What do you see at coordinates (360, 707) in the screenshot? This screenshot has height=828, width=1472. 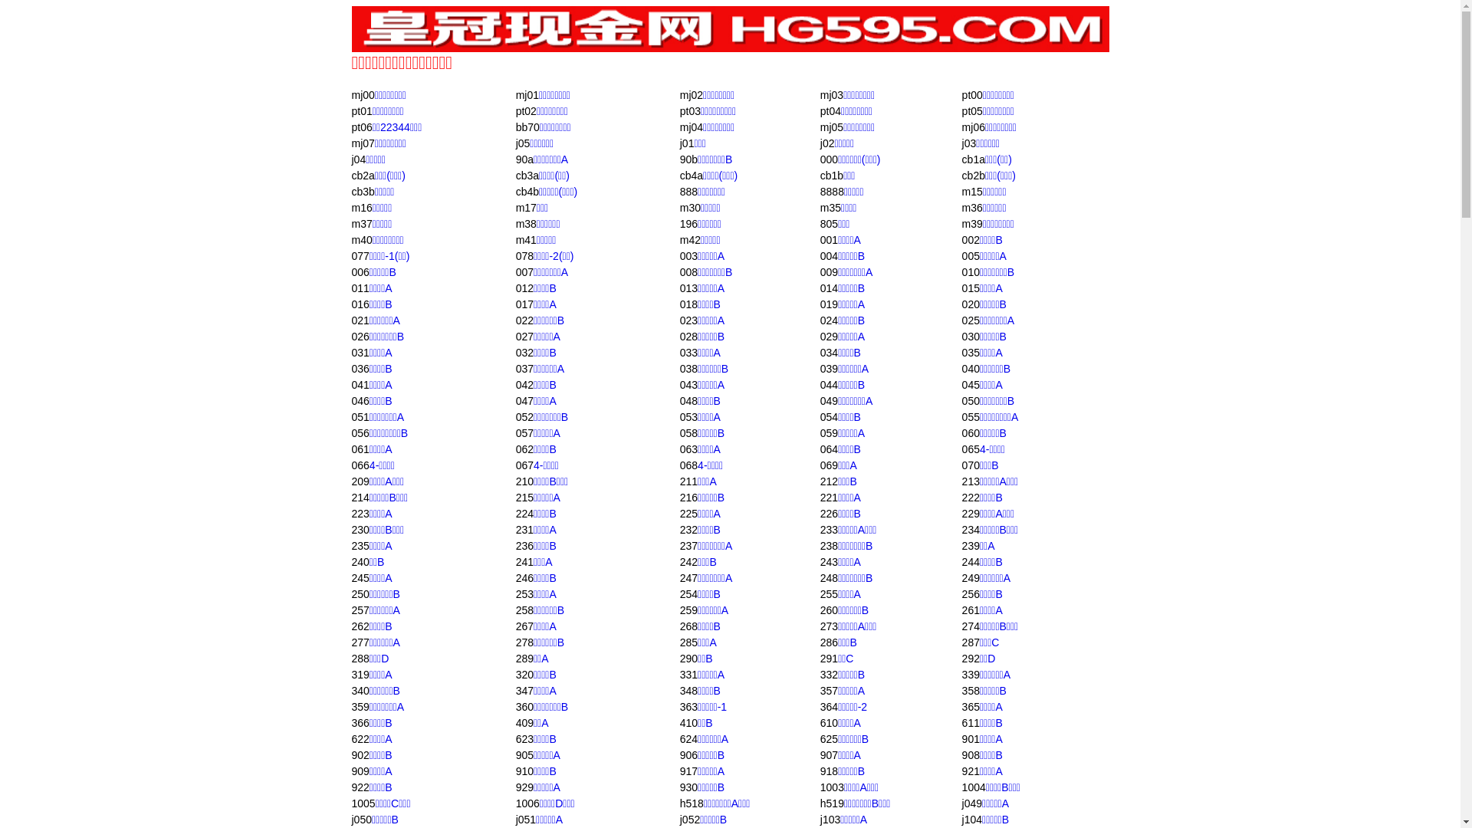 I see `359` at bounding box center [360, 707].